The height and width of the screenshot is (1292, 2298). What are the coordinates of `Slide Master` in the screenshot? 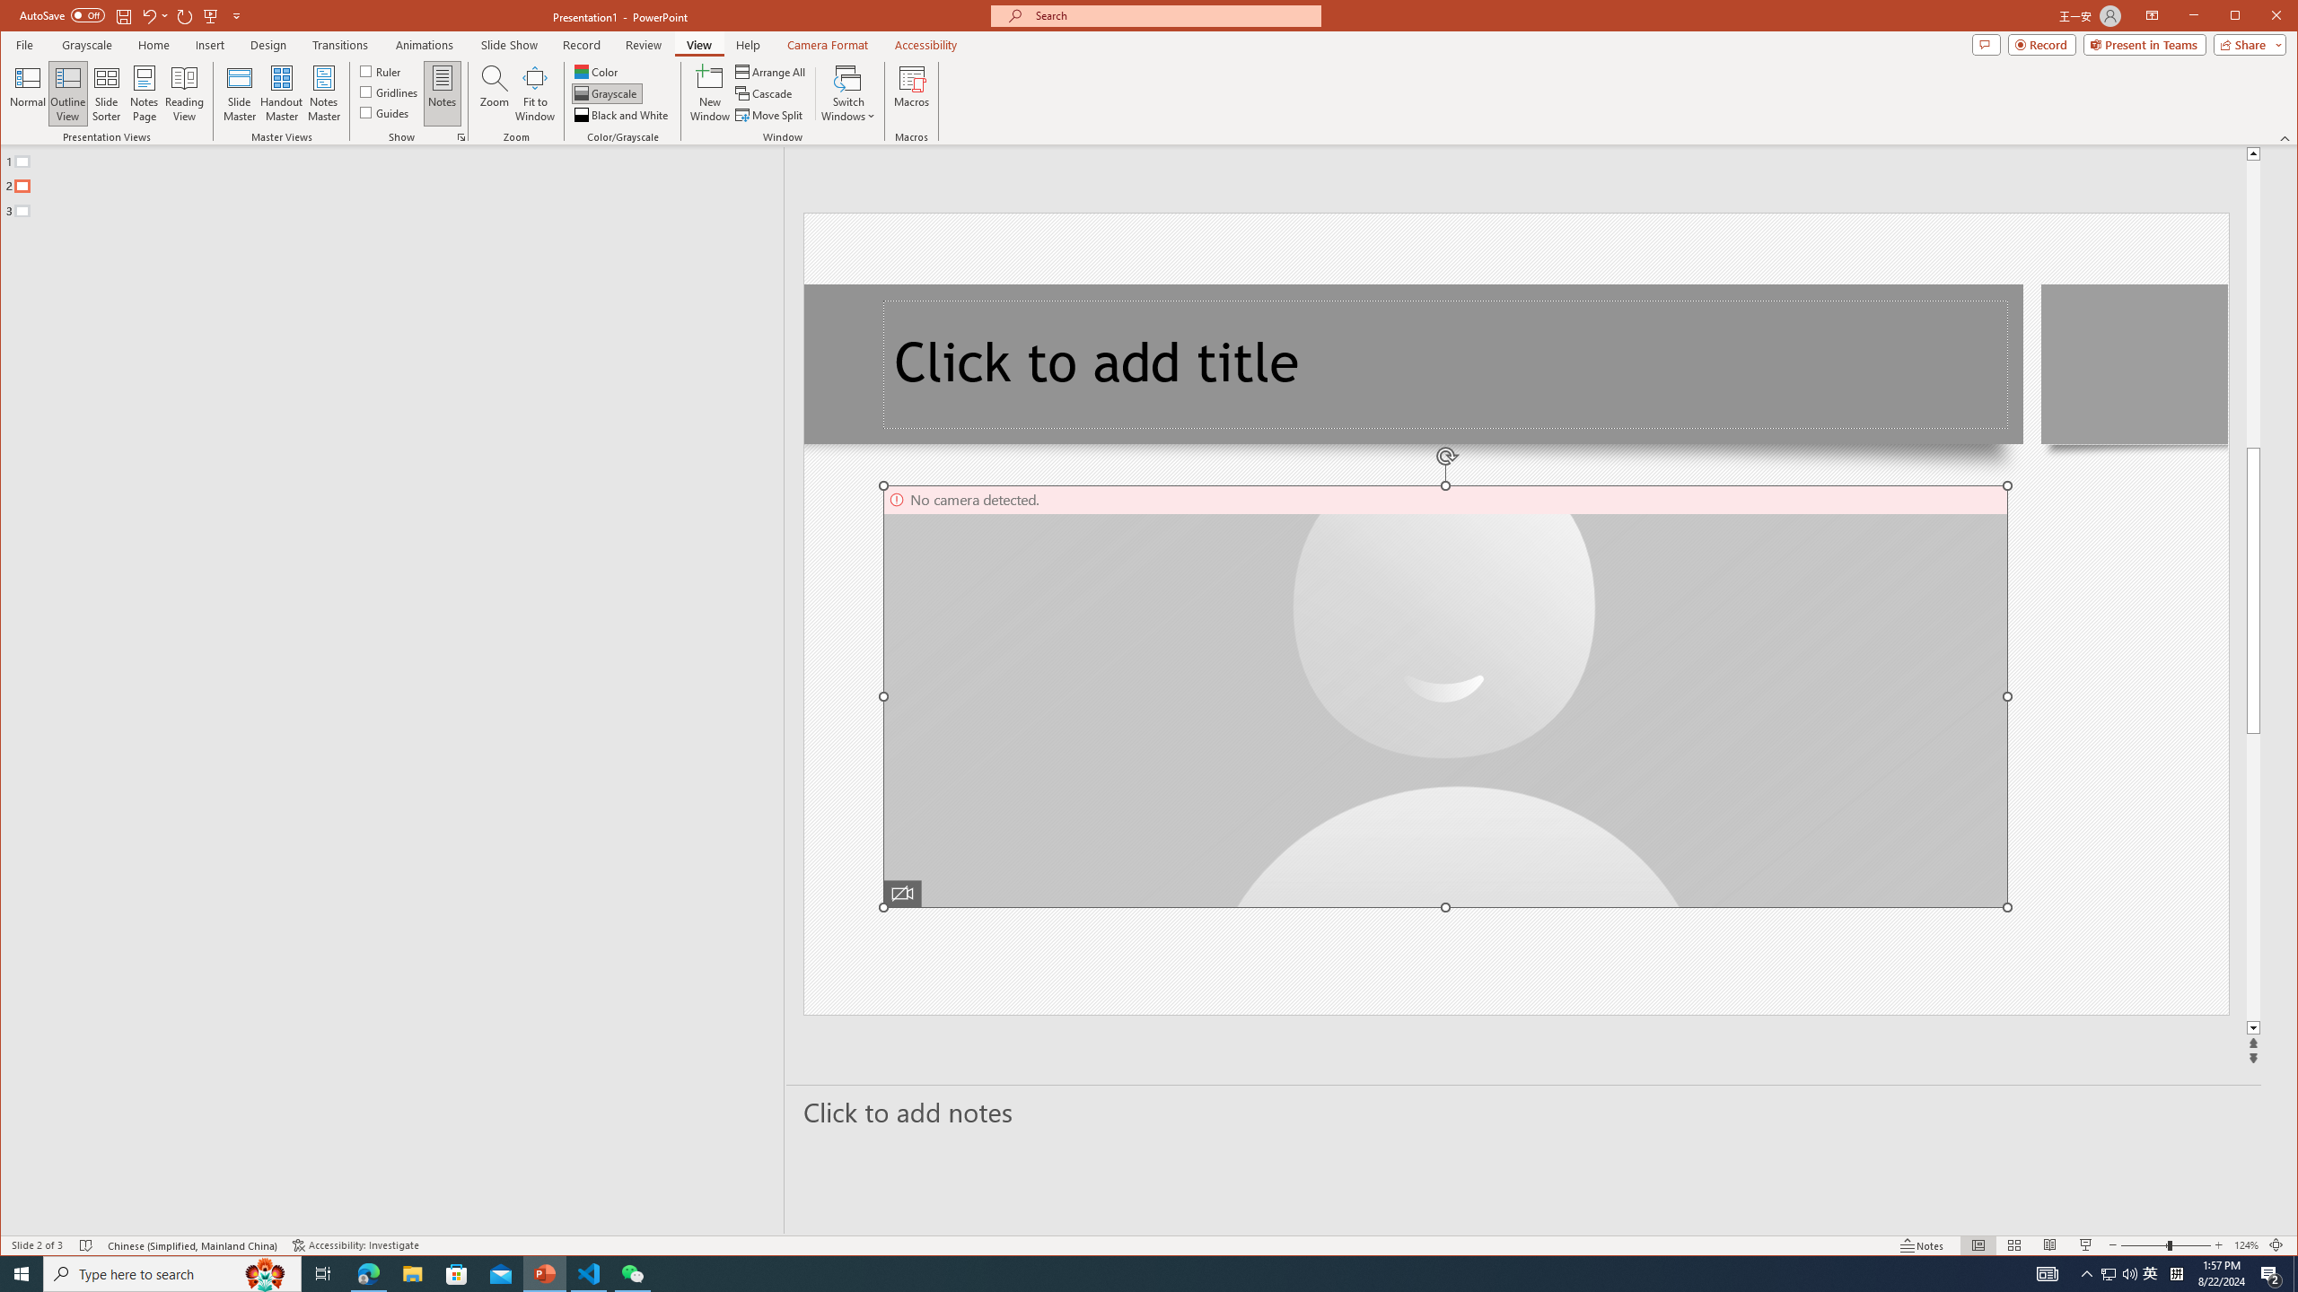 It's located at (239, 93).